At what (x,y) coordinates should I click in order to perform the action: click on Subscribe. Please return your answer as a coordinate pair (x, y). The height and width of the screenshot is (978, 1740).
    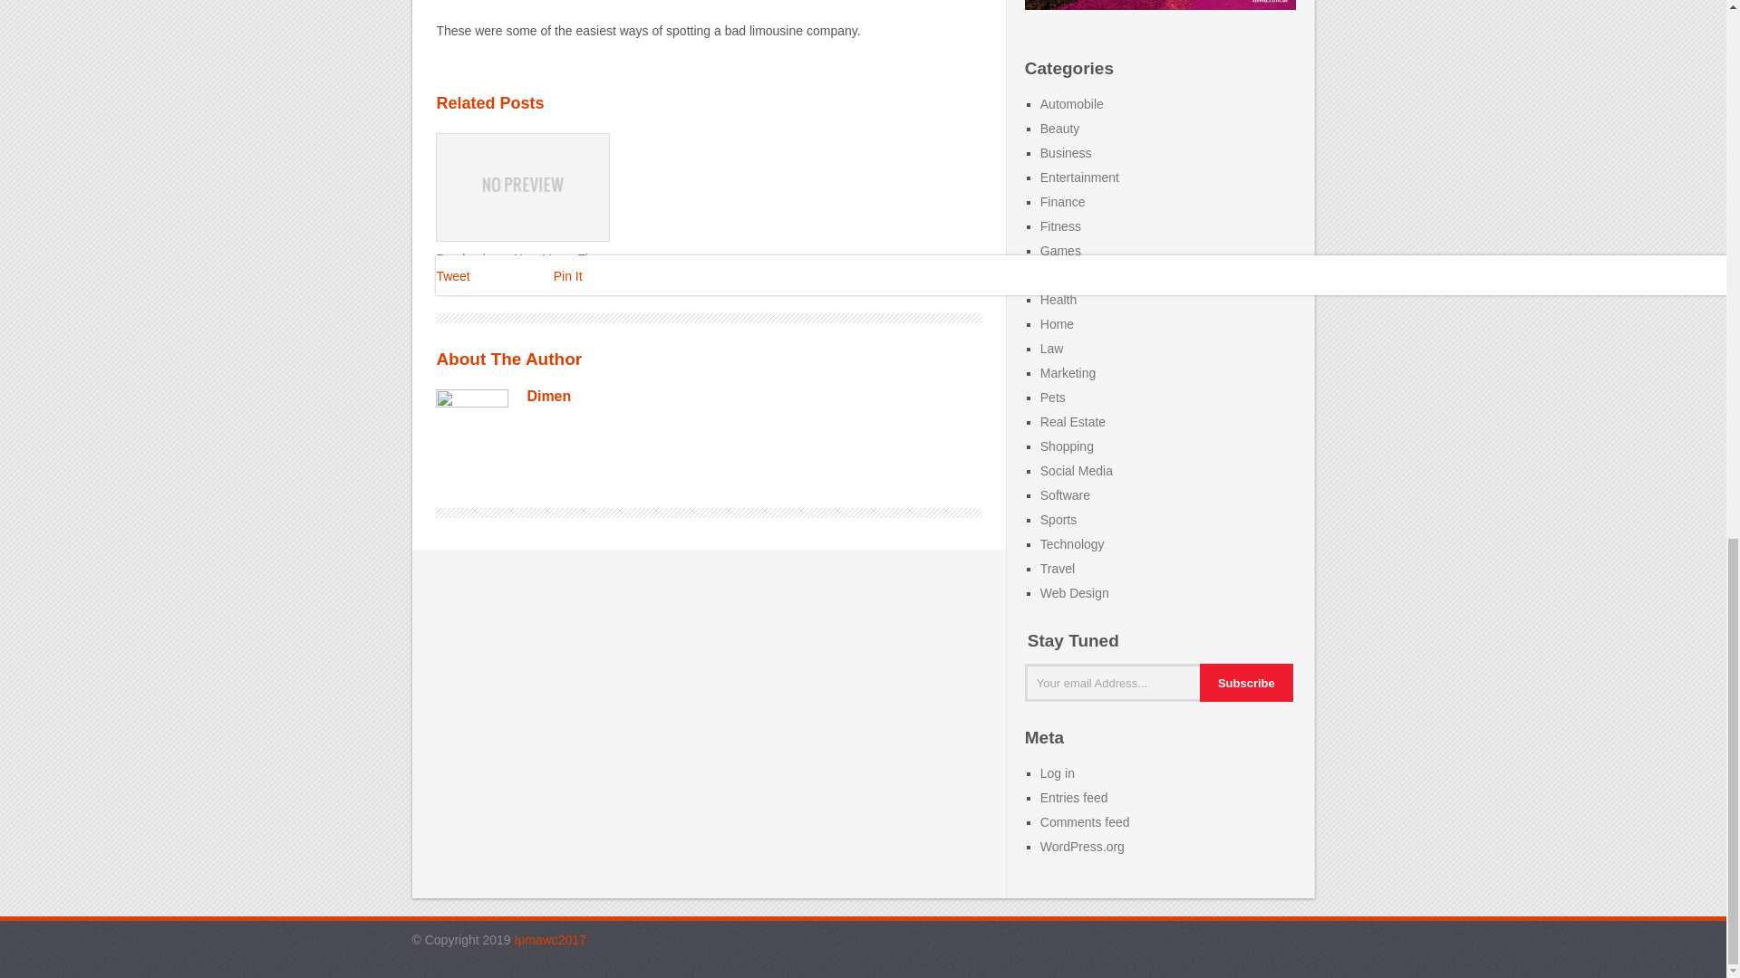
    Looking at the image, I should click on (1246, 683).